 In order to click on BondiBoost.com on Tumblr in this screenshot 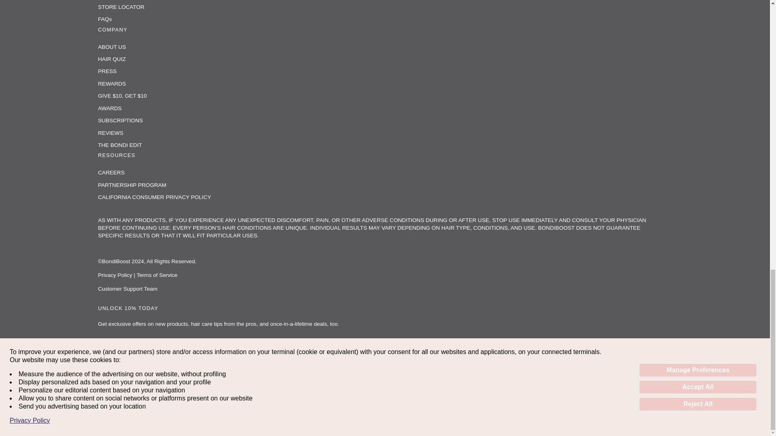, I will do `click(147, 367)`.